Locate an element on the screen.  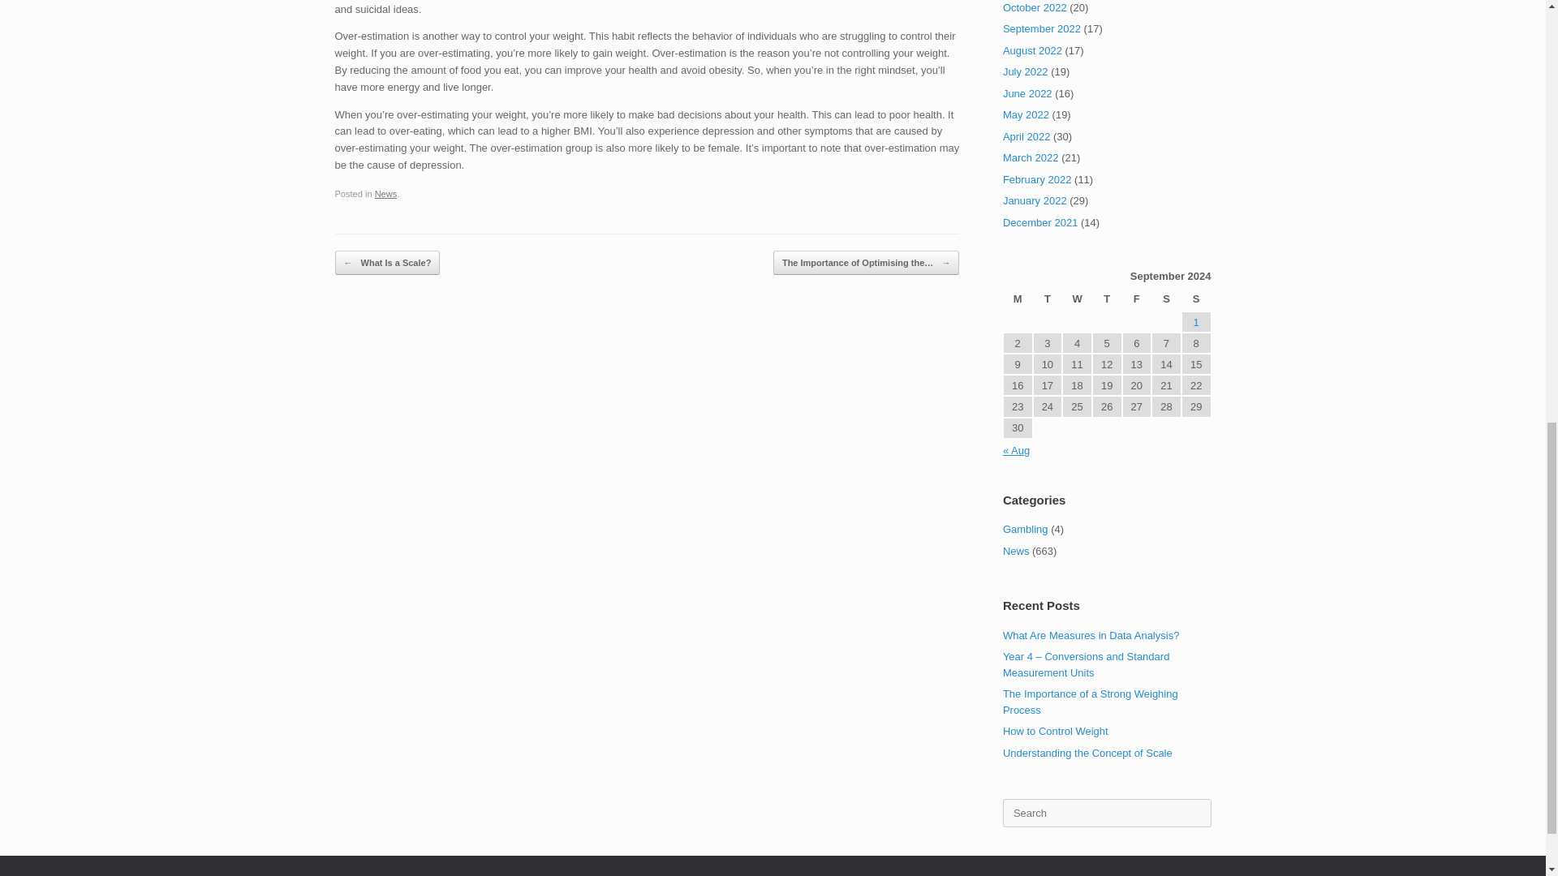
September 2022 is located at coordinates (1042, 29).